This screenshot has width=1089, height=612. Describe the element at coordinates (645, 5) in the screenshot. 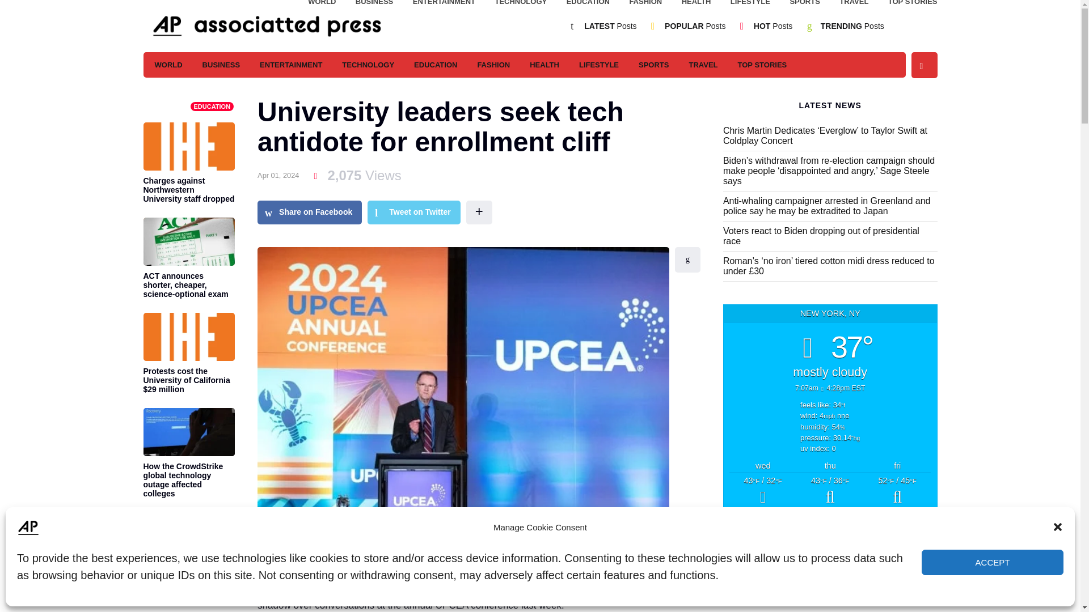

I see `FASHION` at that location.